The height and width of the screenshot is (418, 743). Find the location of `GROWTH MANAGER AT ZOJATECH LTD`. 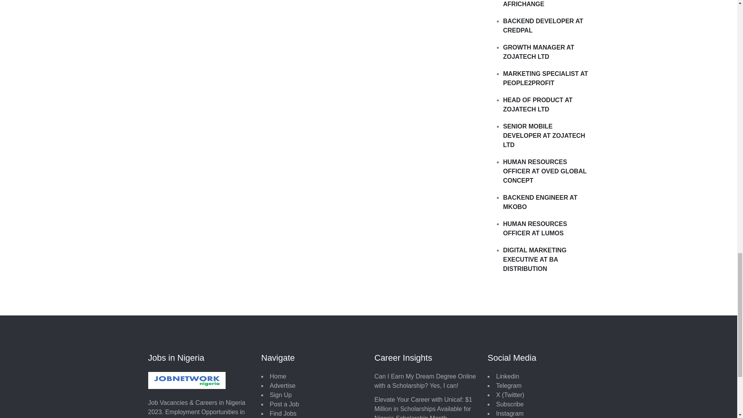

GROWTH MANAGER AT ZOJATECH LTD is located at coordinates (539, 52).